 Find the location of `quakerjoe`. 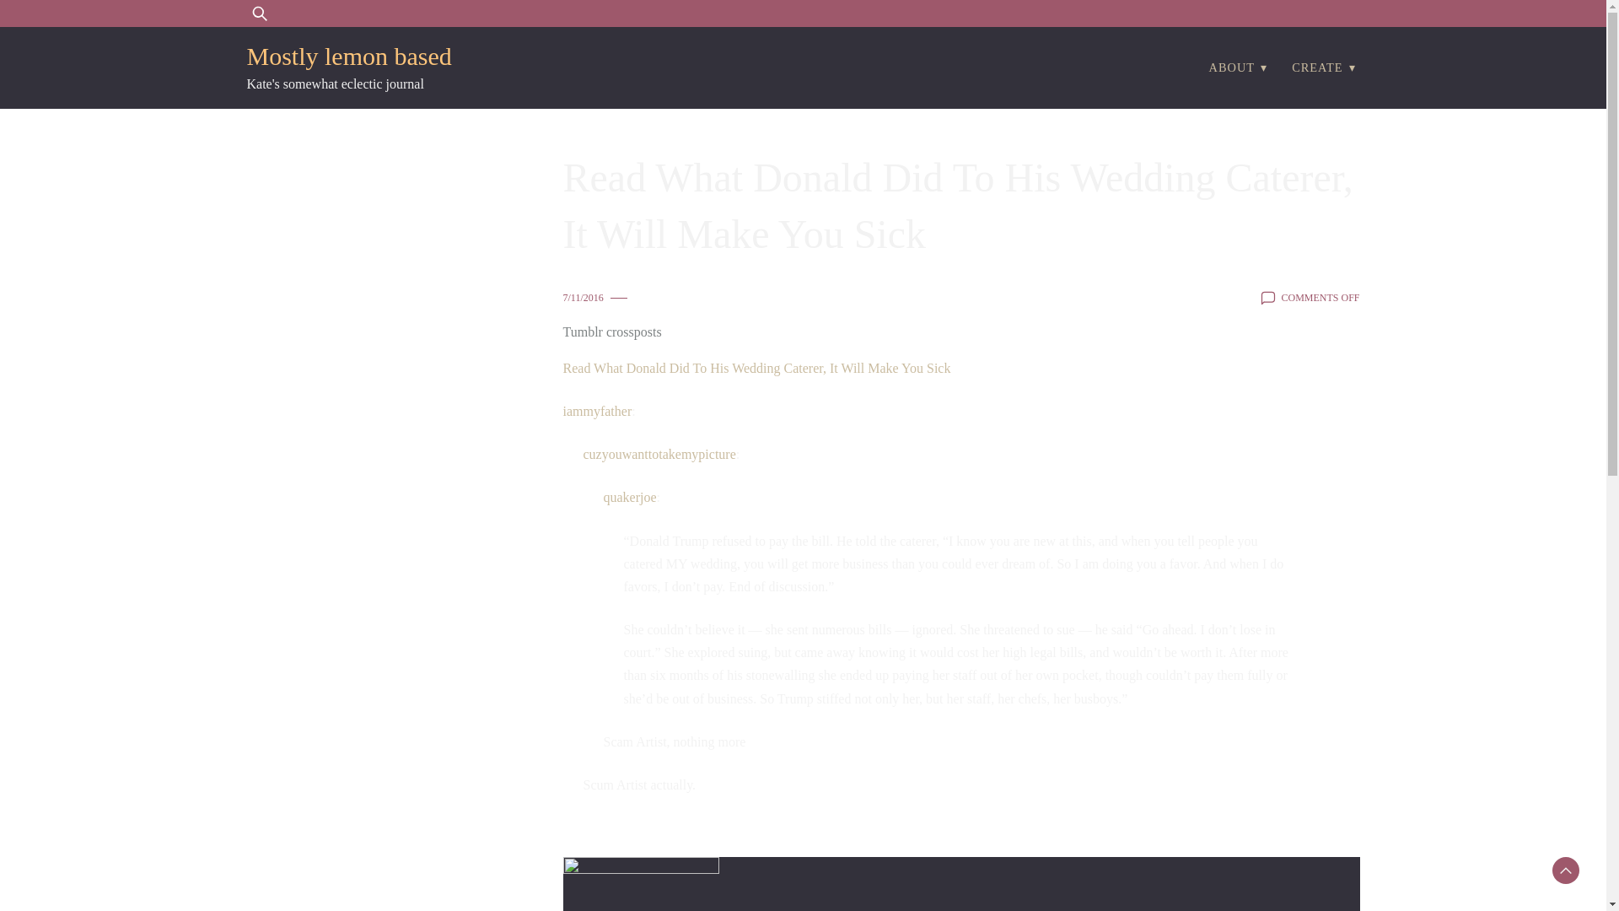

quakerjoe is located at coordinates (631, 498).